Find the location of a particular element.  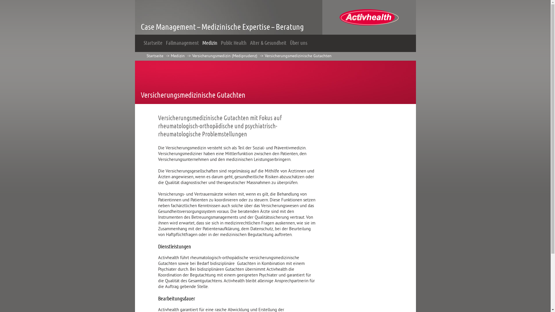

Fallmanagement is located at coordinates (182, 43).